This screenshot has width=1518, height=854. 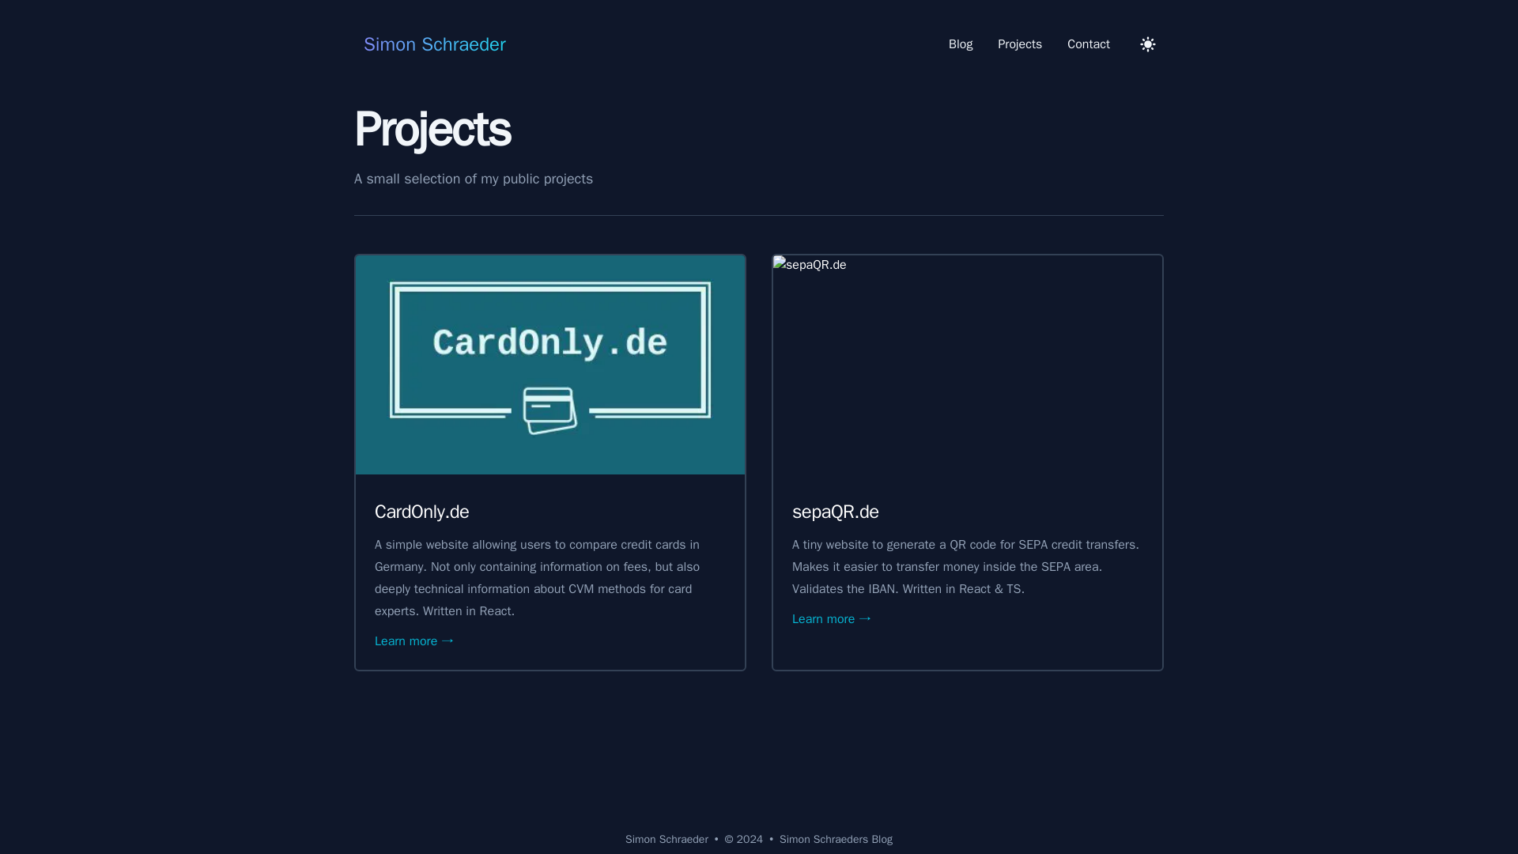 What do you see at coordinates (835, 511) in the screenshot?
I see `sepaQR.de` at bounding box center [835, 511].